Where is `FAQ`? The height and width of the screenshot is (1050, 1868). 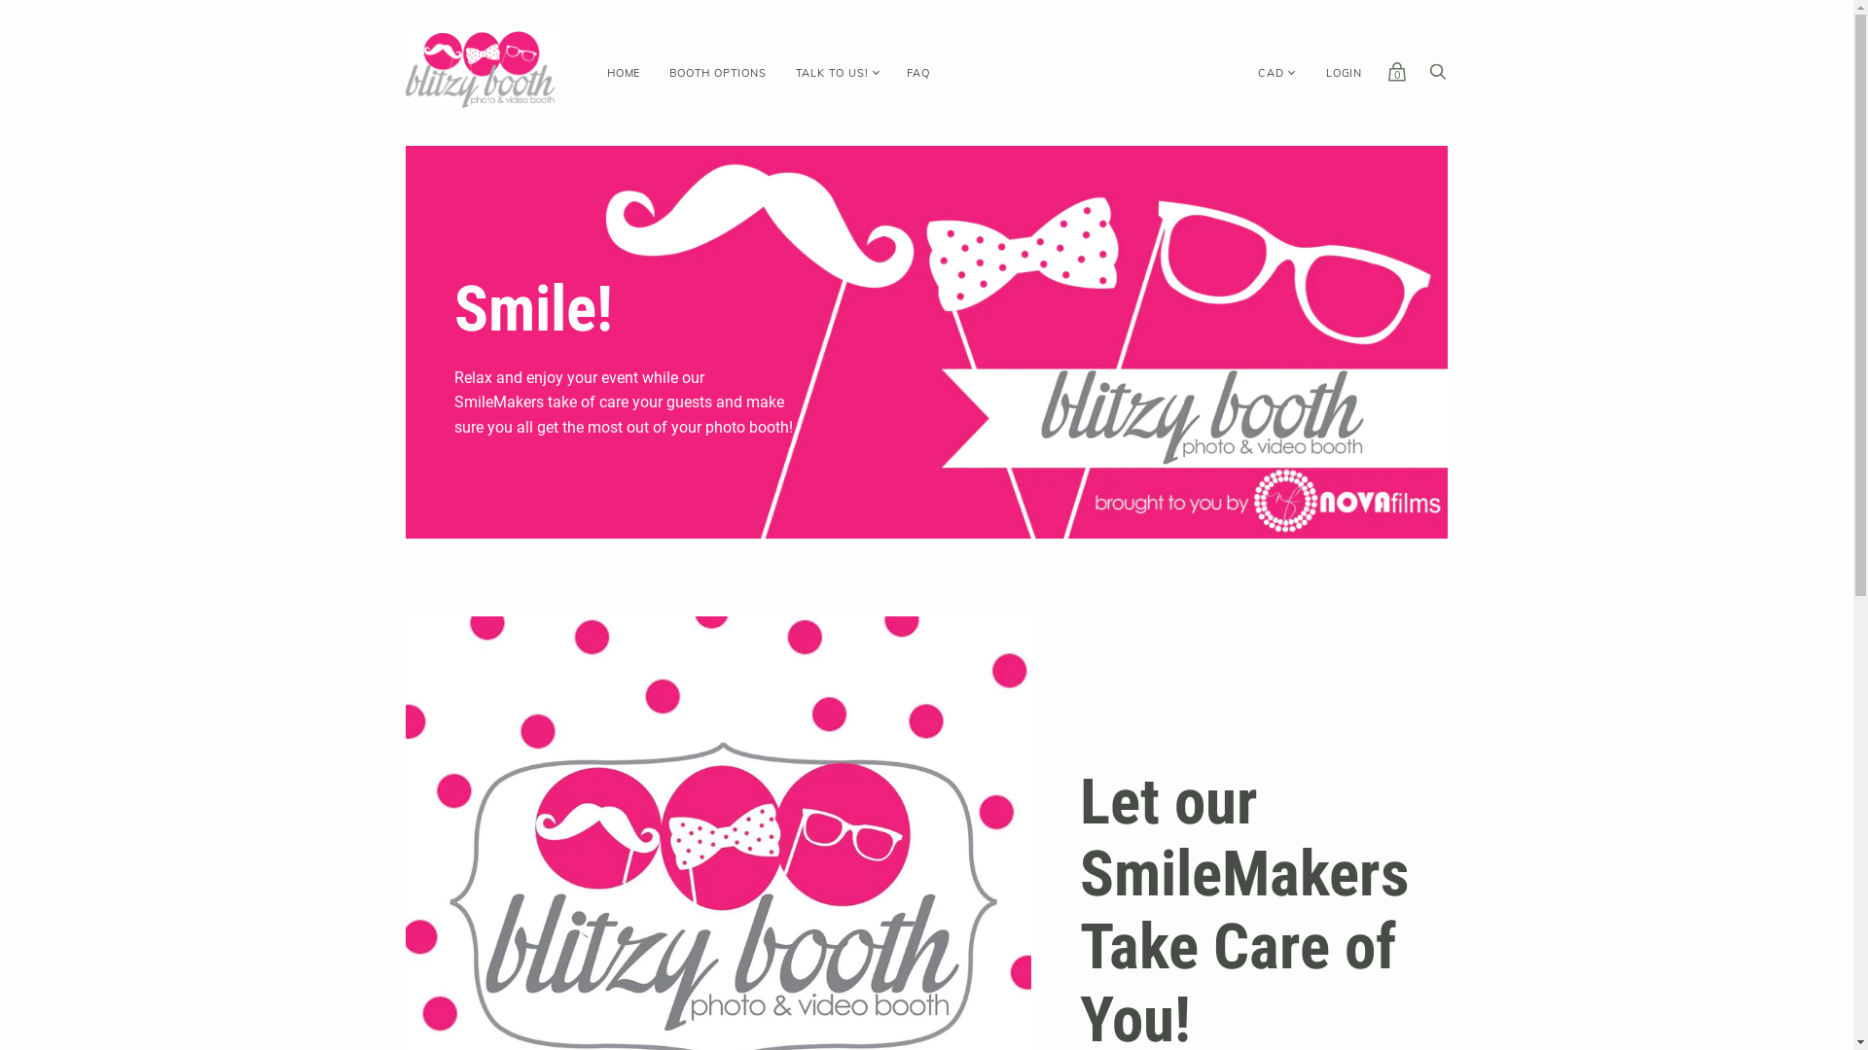 FAQ is located at coordinates (918, 74).